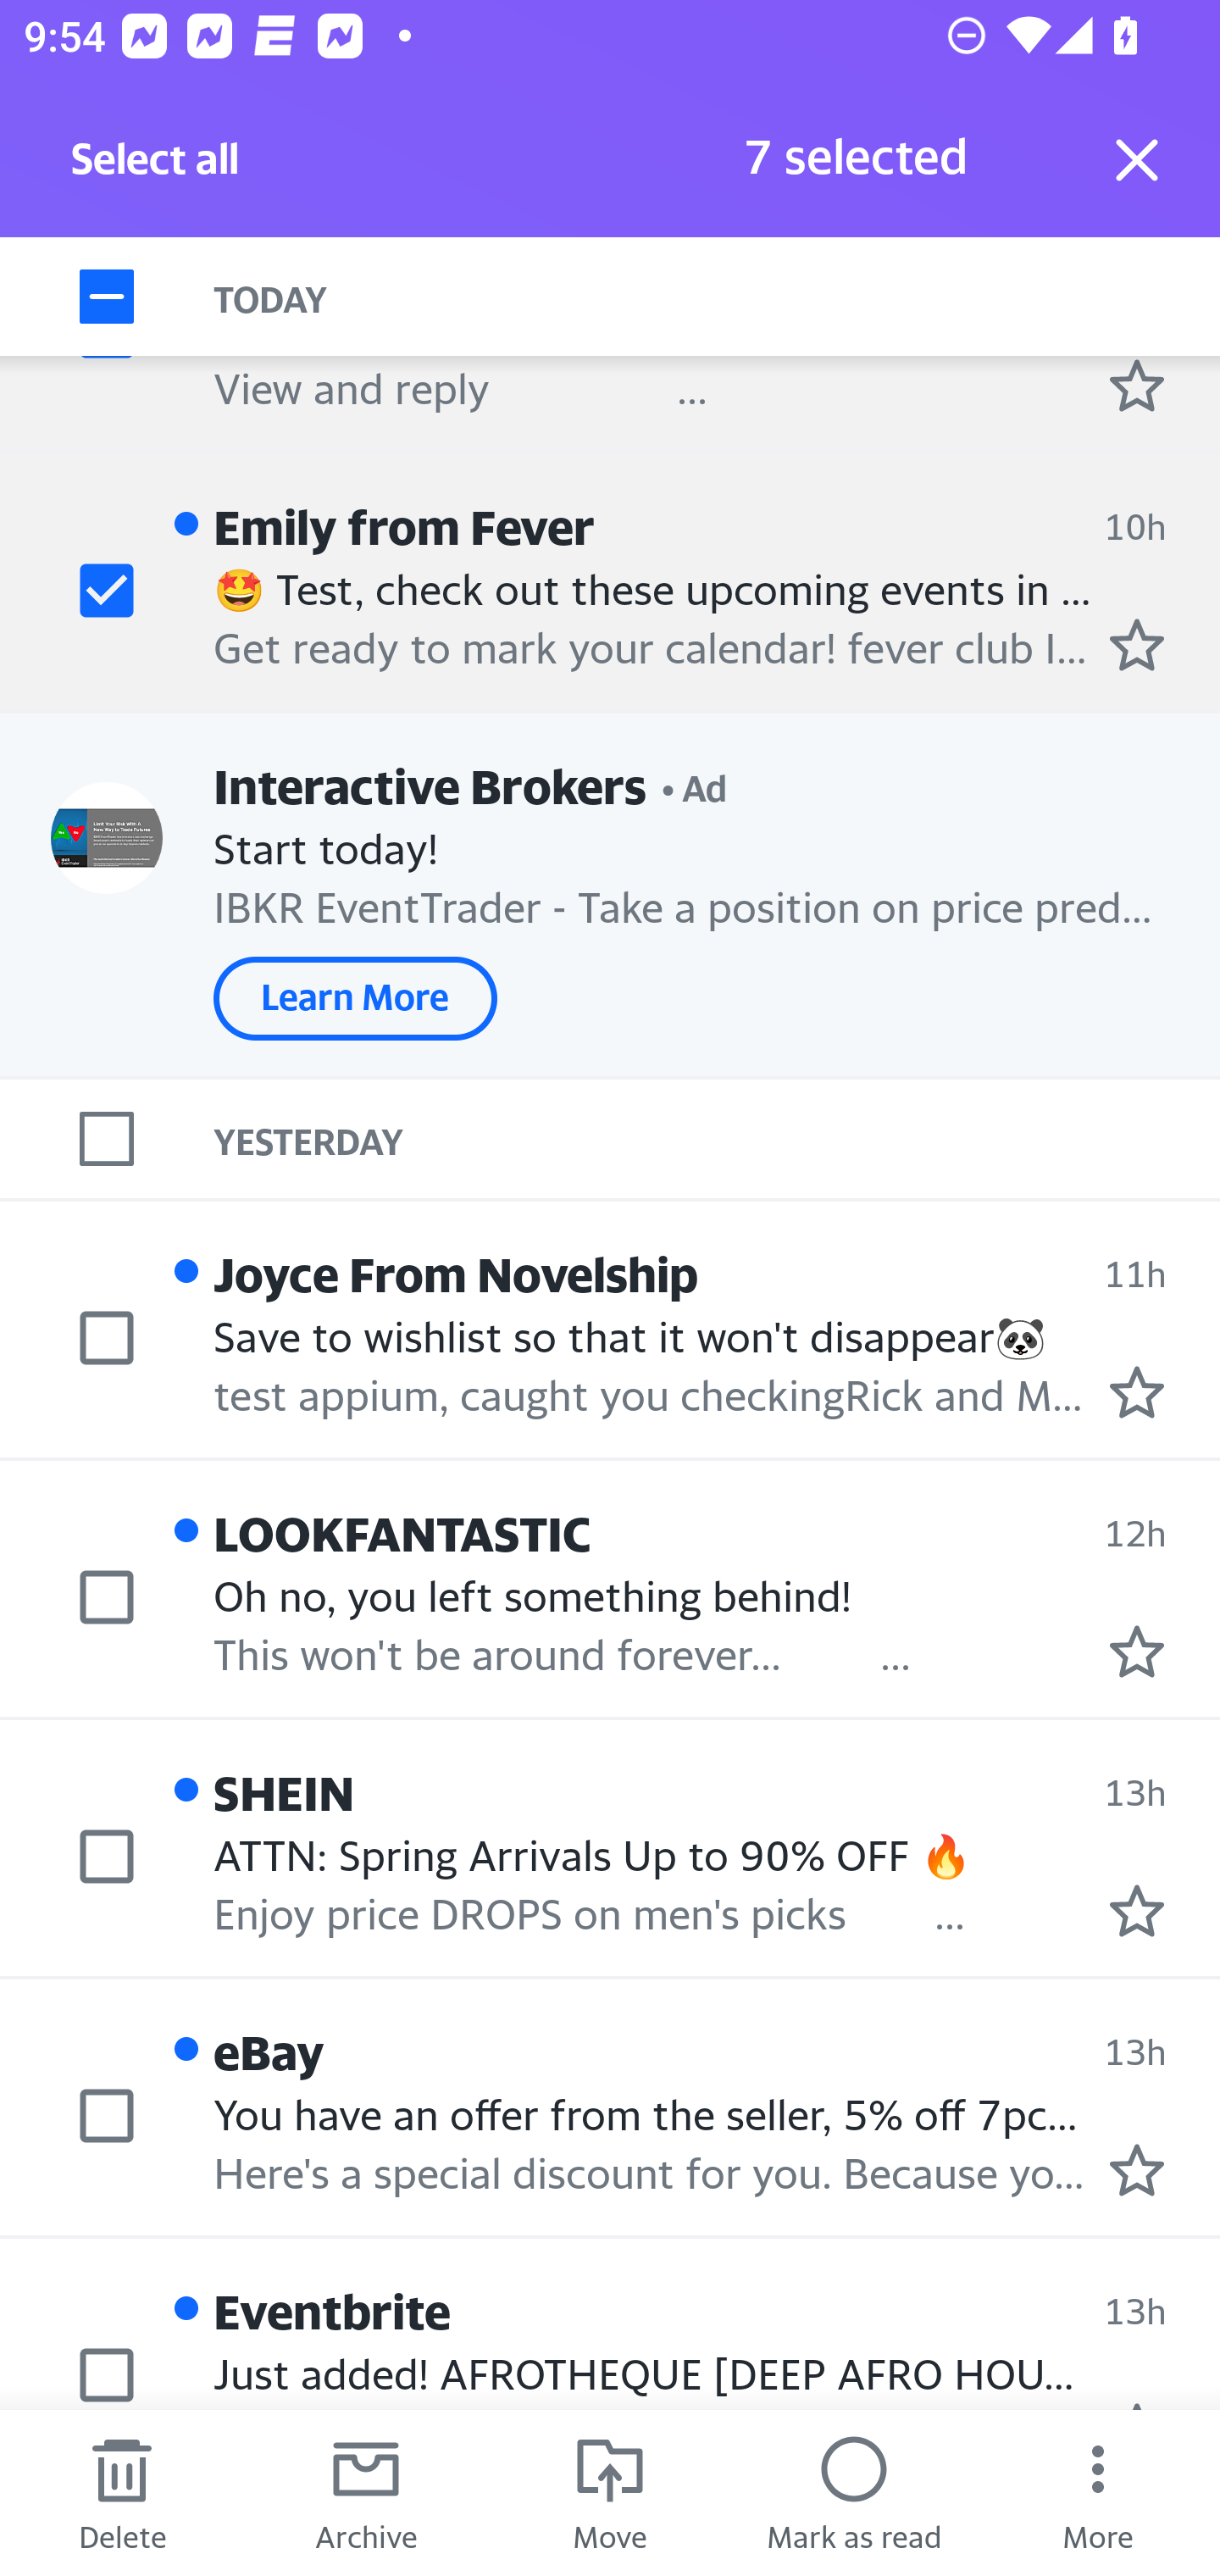 The width and height of the screenshot is (1220, 2576). What do you see at coordinates (156, 167) in the screenshot?
I see `Select all` at bounding box center [156, 167].